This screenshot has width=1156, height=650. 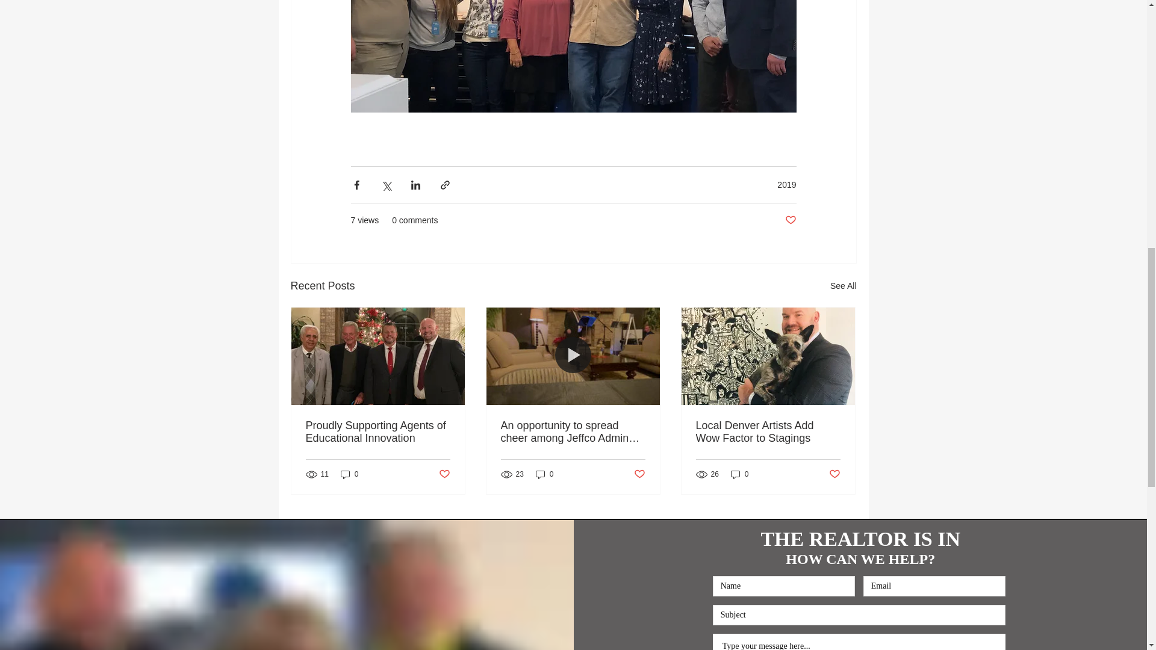 I want to click on 0, so click(x=544, y=474).